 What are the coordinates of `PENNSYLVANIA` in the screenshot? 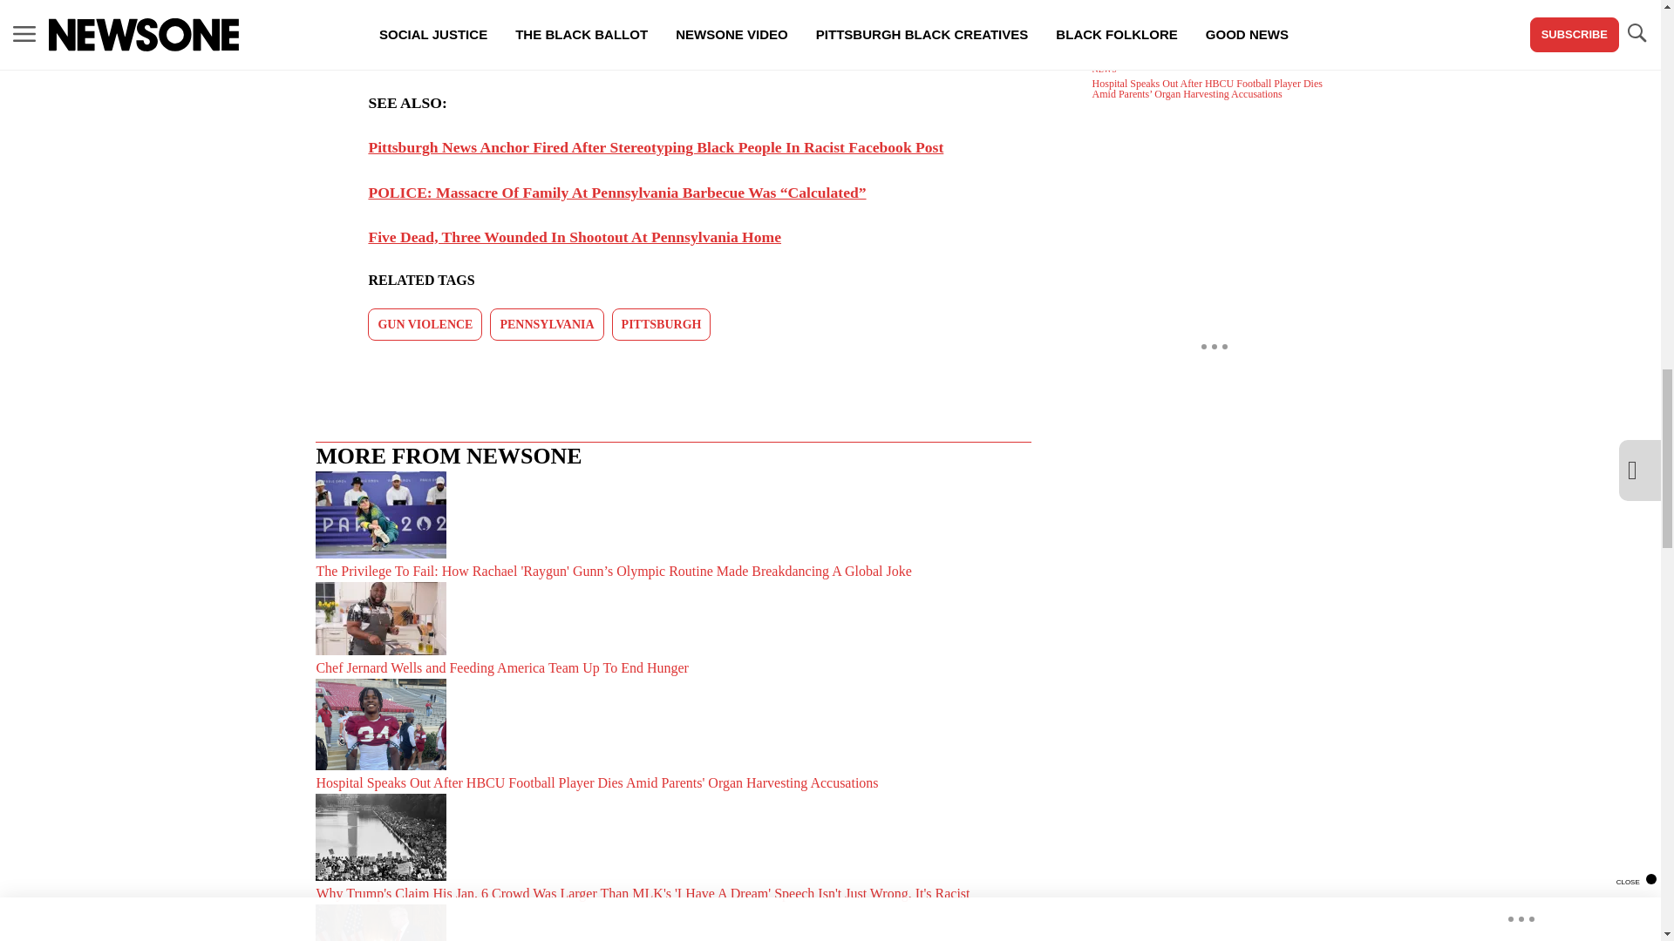 It's located at (546, 324).